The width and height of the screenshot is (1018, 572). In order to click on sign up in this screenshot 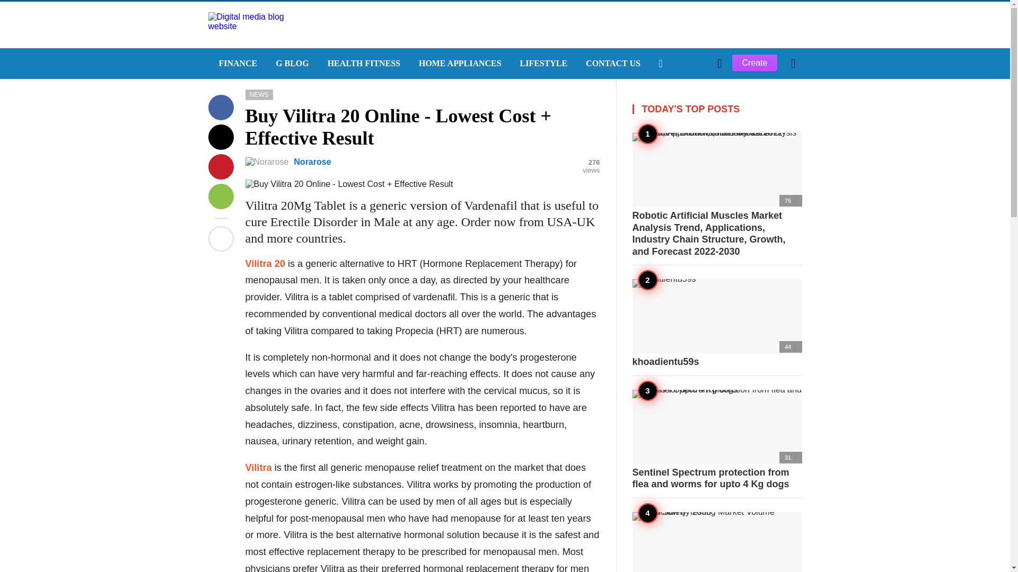, I will do `click(674, 253)`.